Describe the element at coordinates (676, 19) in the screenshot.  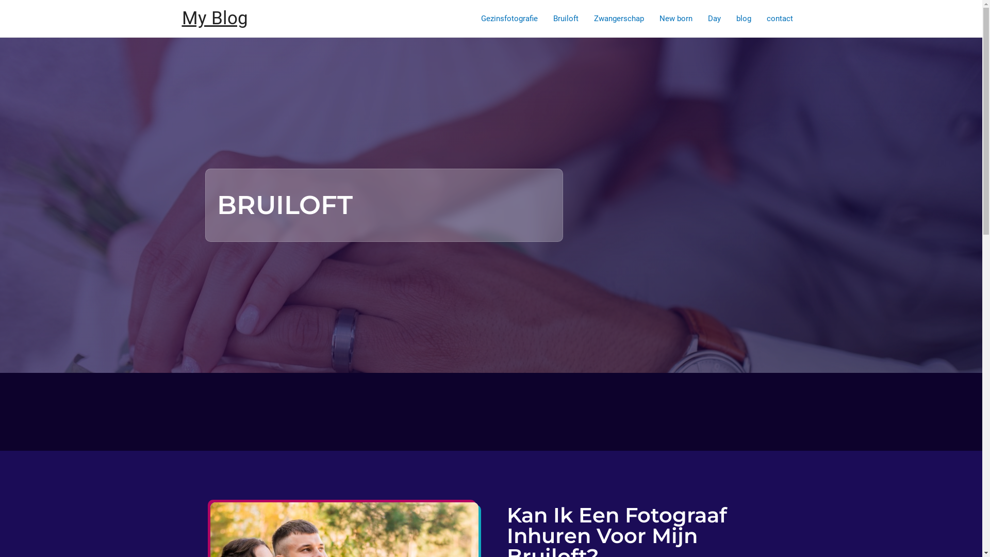
I see `New born` at that location.